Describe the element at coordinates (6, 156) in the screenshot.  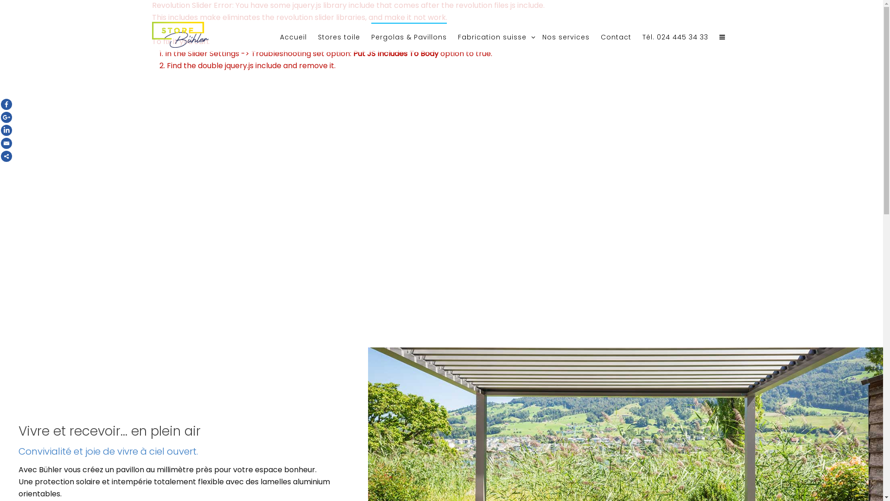
I see `More` at that location.